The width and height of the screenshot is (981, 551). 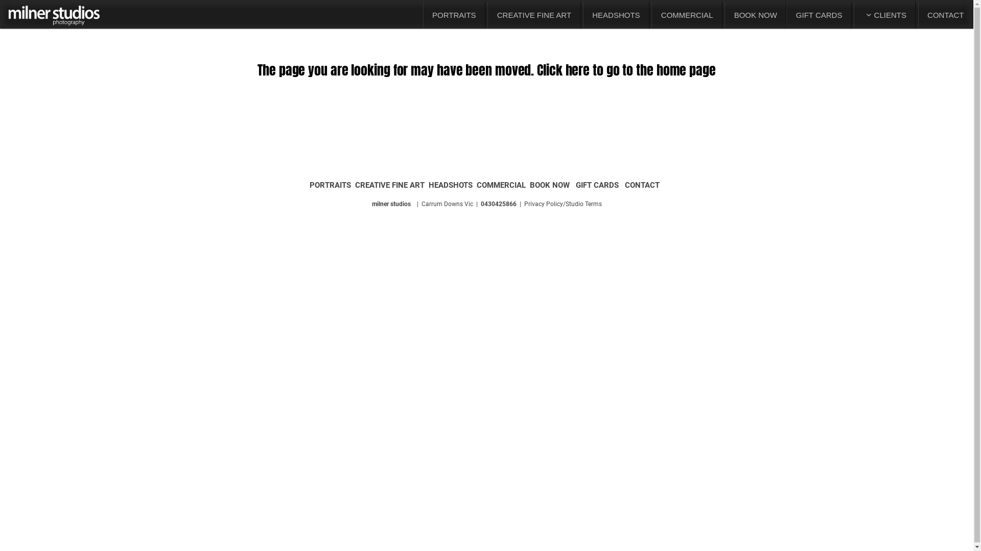 I want to click on CREATIVE FINE ART, so click(x=390, y=185).